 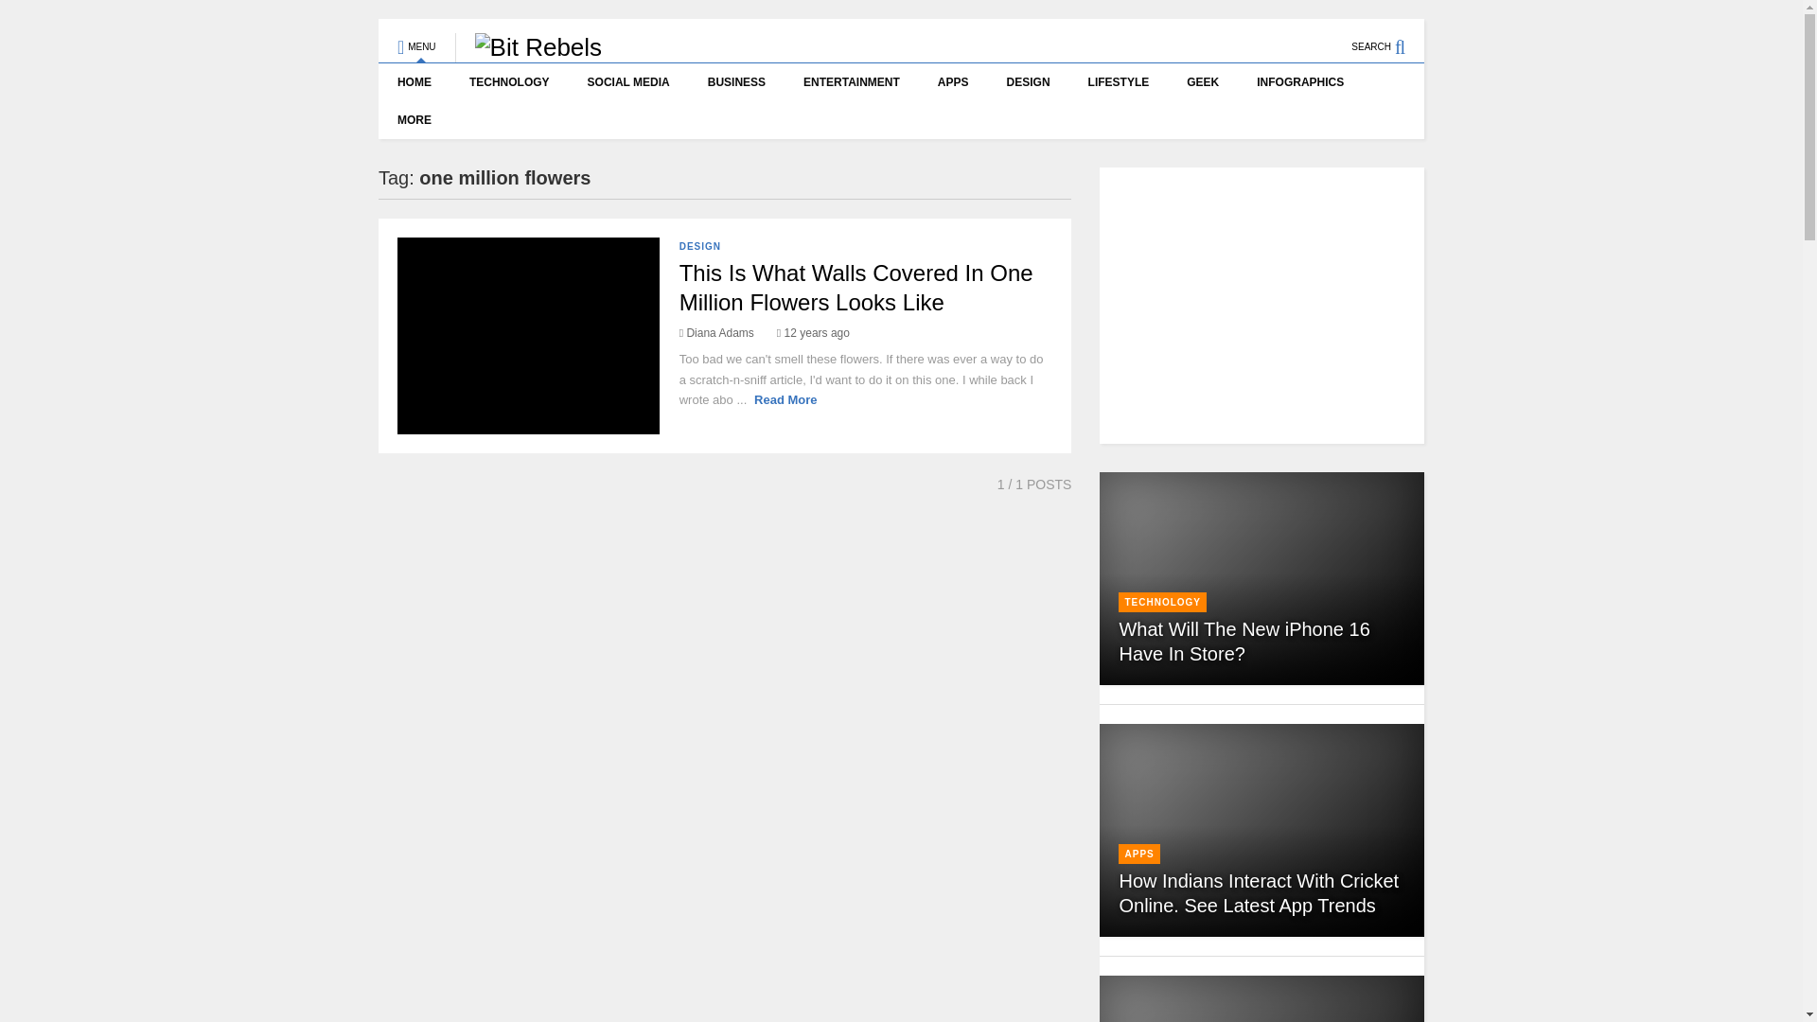 I want to click on TECHNOLOGY, so click(x=509, y=81).